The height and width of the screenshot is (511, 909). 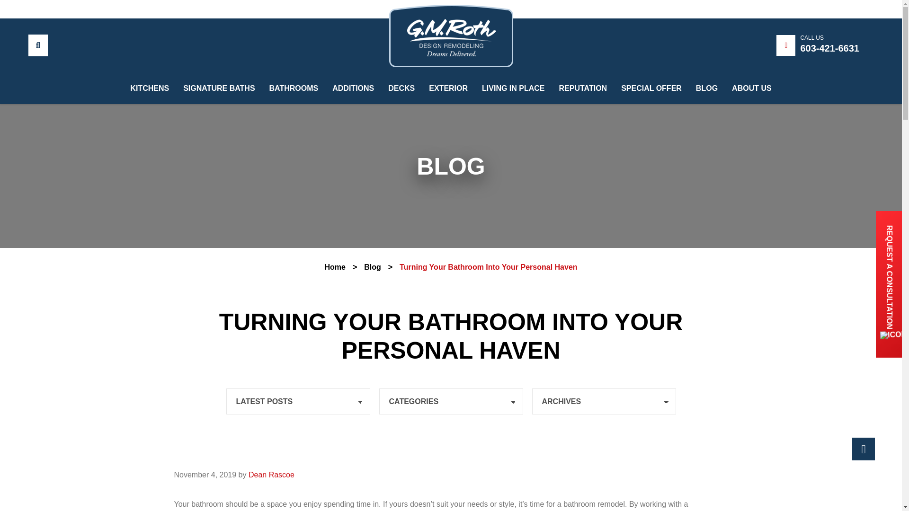 What do you see at coordinates (451, 35) in the screenshot?
I see `G.M. Roth Design Remodeling` at bounding box center [451, 35].